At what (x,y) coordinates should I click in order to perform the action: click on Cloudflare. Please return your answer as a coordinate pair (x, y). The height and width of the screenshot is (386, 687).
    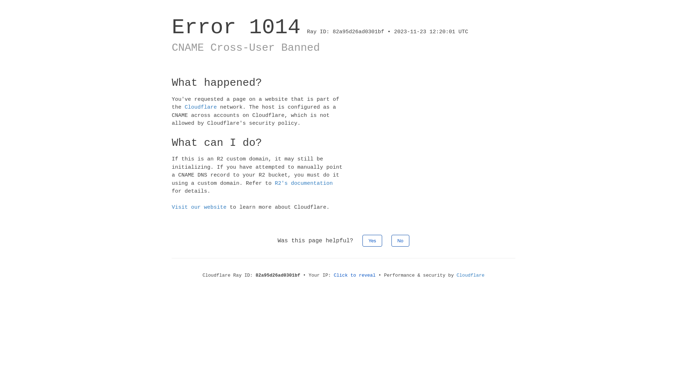
    Looking at the image, I should click on (201, 107).